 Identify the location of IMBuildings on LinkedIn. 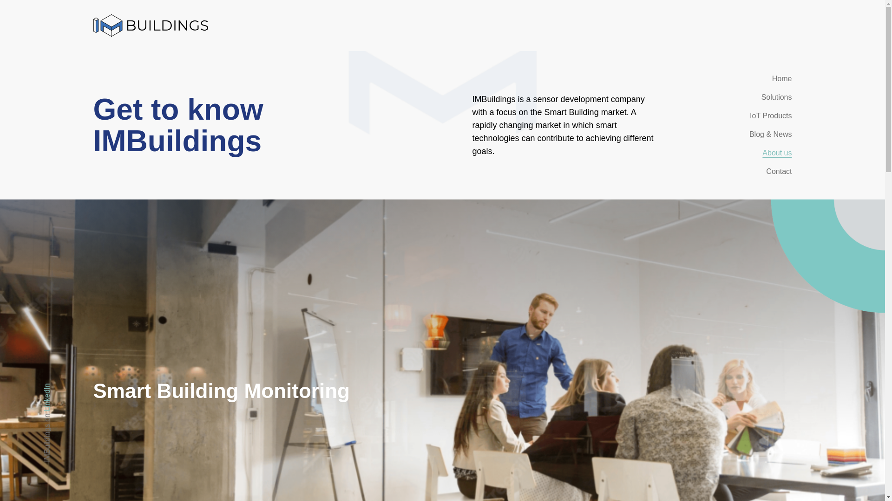
(85, 387).